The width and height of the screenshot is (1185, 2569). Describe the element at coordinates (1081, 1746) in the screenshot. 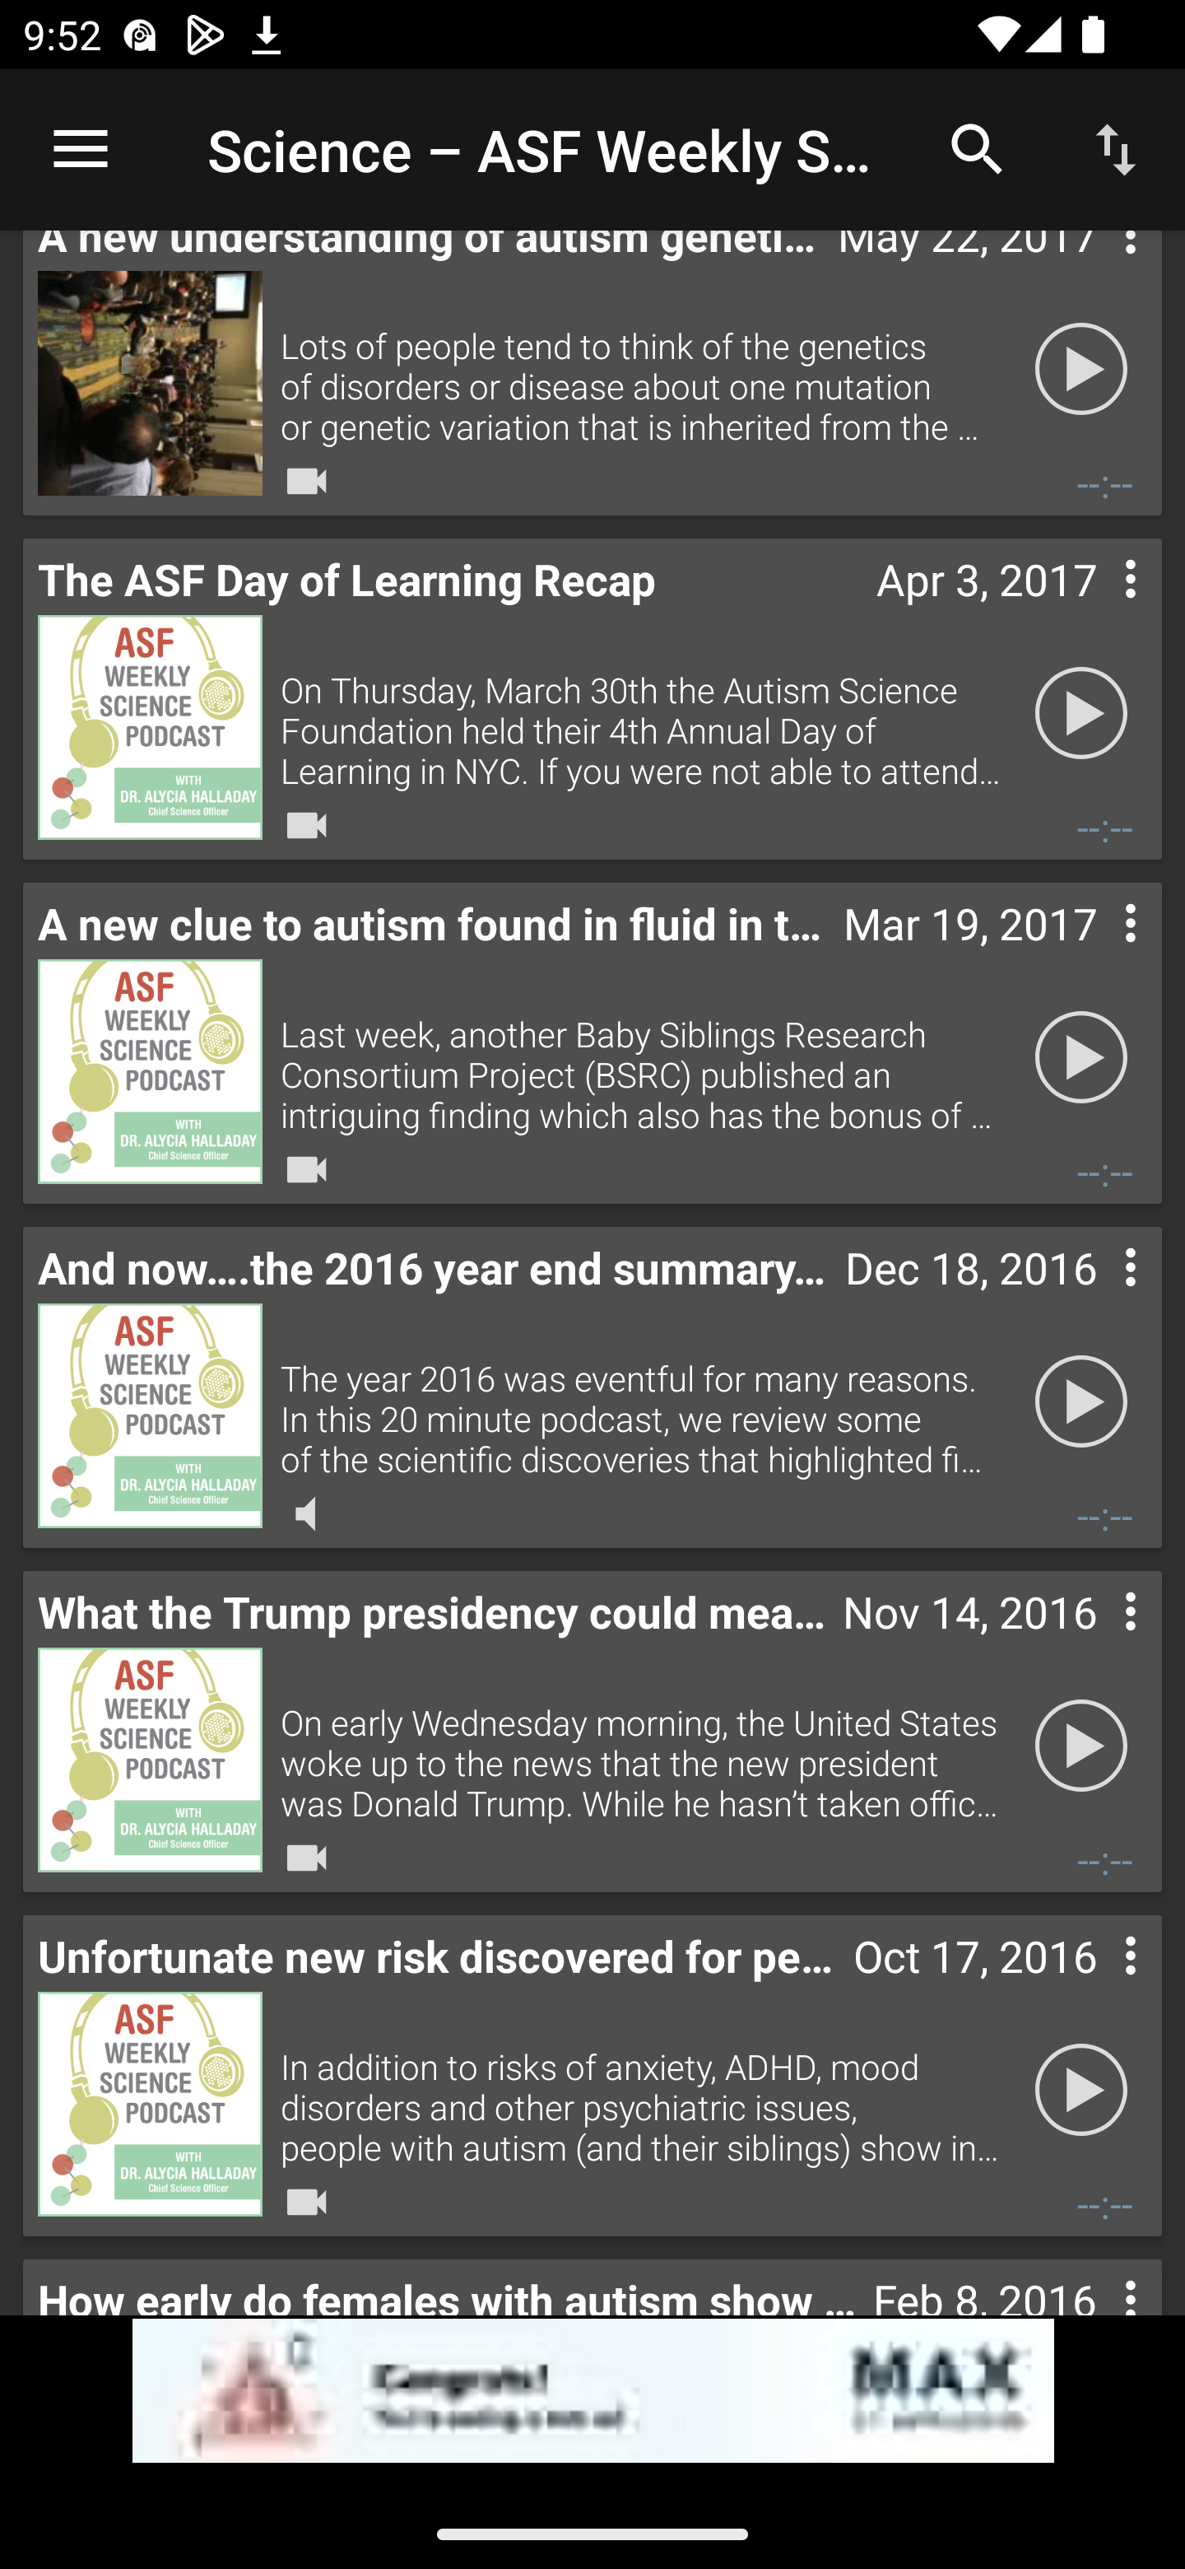

I see `Play` at that location.